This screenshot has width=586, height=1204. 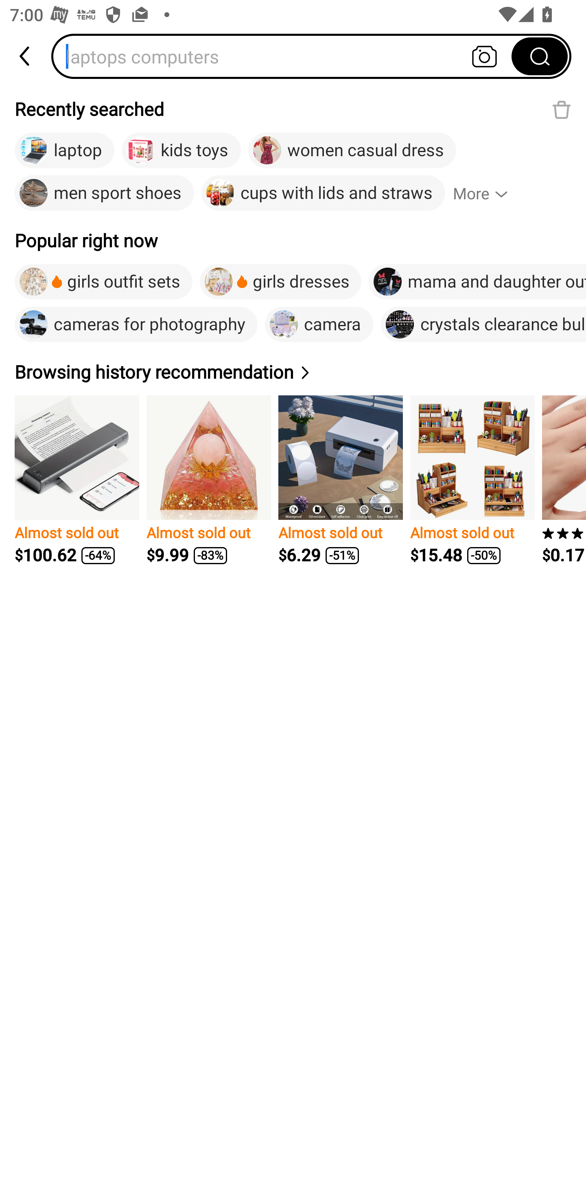 I want to click on More, so click(x=487, y=193).